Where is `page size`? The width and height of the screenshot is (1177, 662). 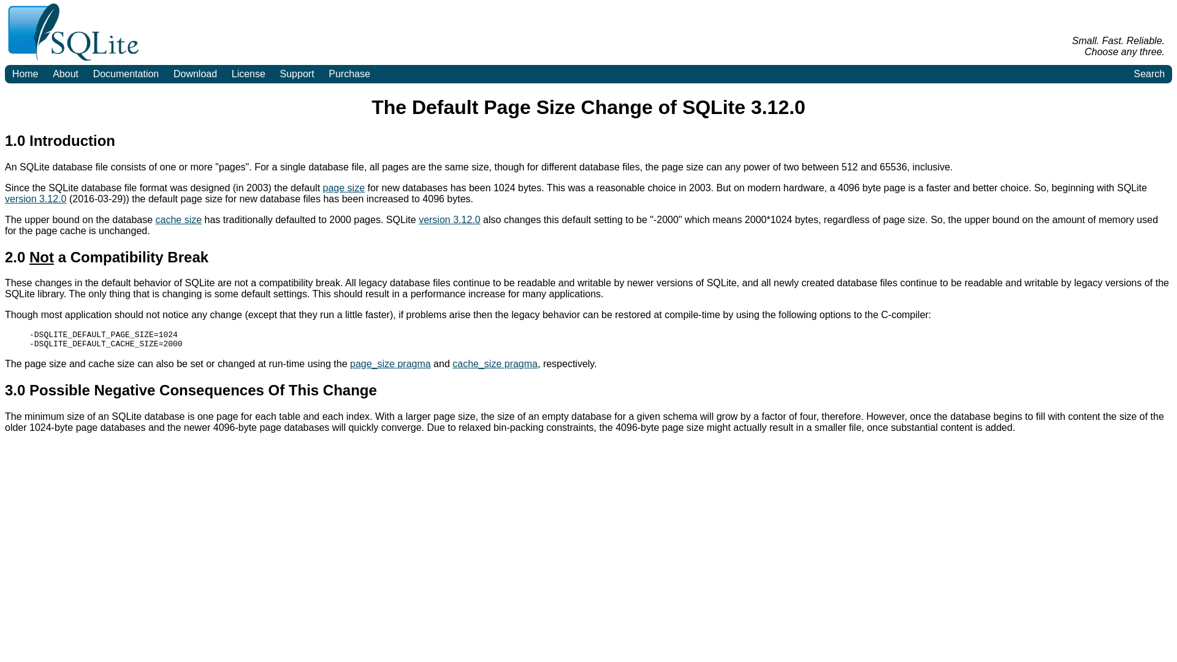 page size is located at coordinates (343, 188).